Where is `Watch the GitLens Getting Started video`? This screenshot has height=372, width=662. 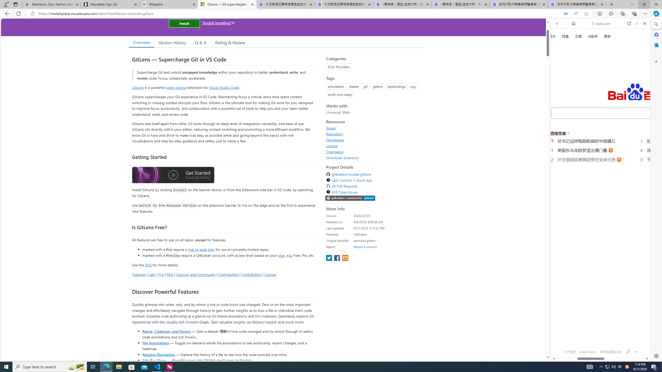 Watch the GitLens Getting Started video is located at coordinates (173, 176).